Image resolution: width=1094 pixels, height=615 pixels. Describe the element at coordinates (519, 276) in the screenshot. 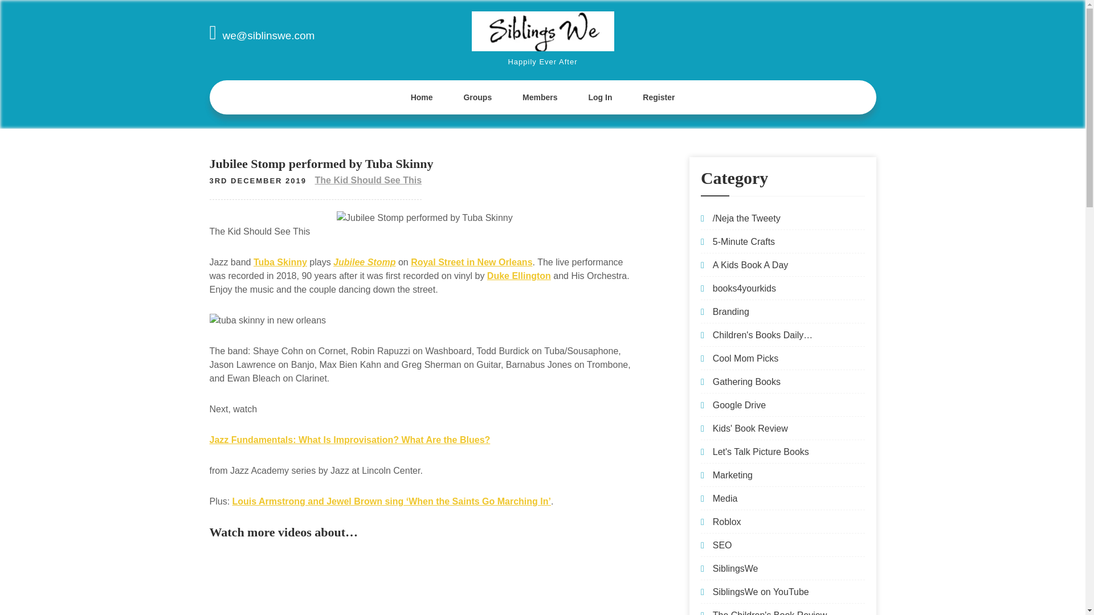

I see `Duke Ellington` at that location.